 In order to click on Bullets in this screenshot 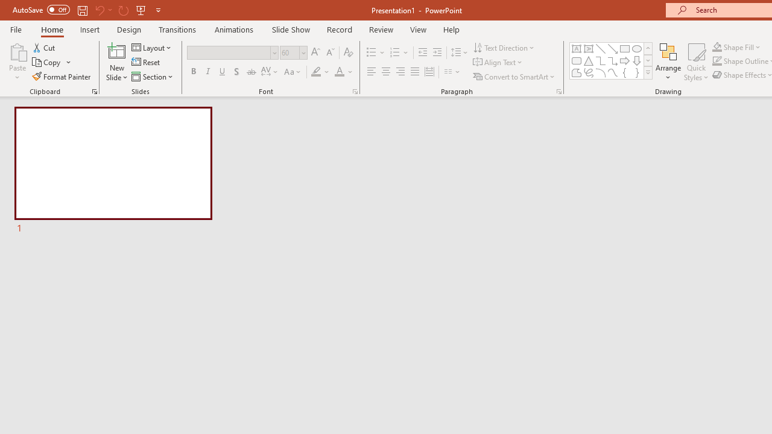, I will do `click(376, 53)`.